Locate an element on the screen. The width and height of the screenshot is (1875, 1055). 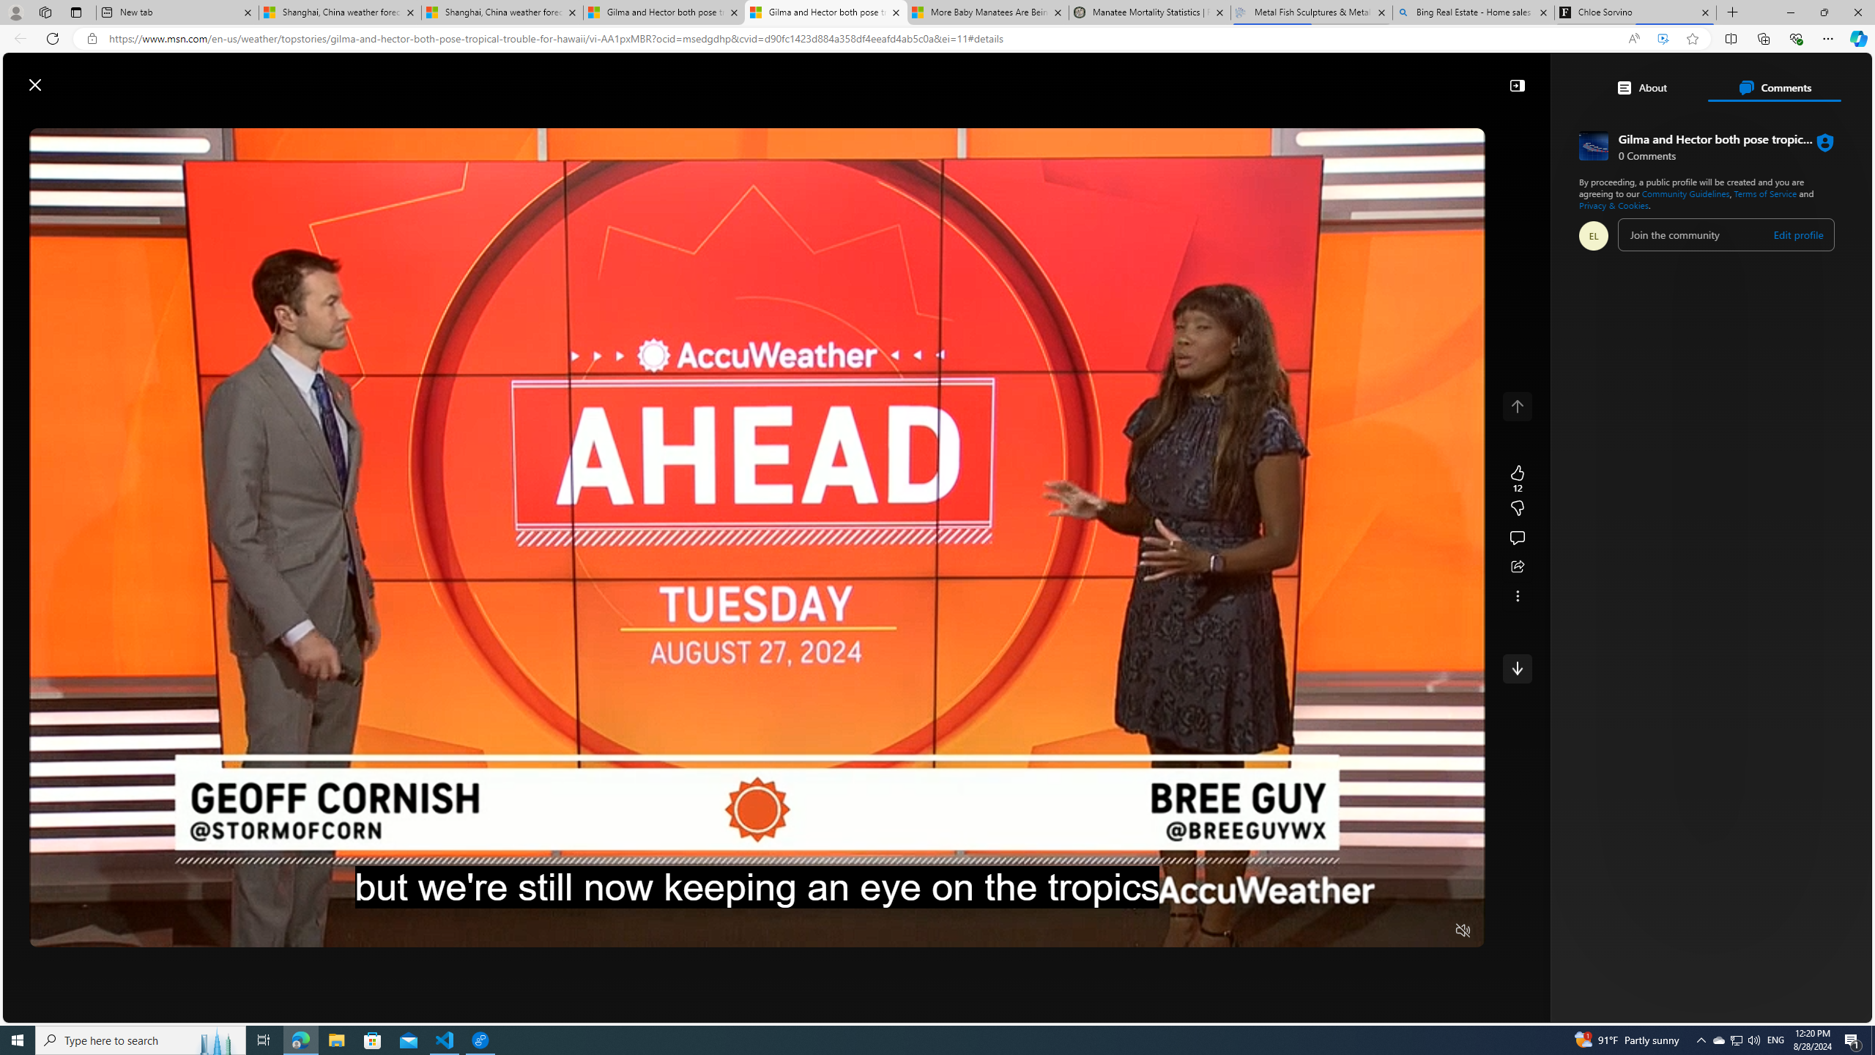
Edit profile is located at coordinates (1799, 234).